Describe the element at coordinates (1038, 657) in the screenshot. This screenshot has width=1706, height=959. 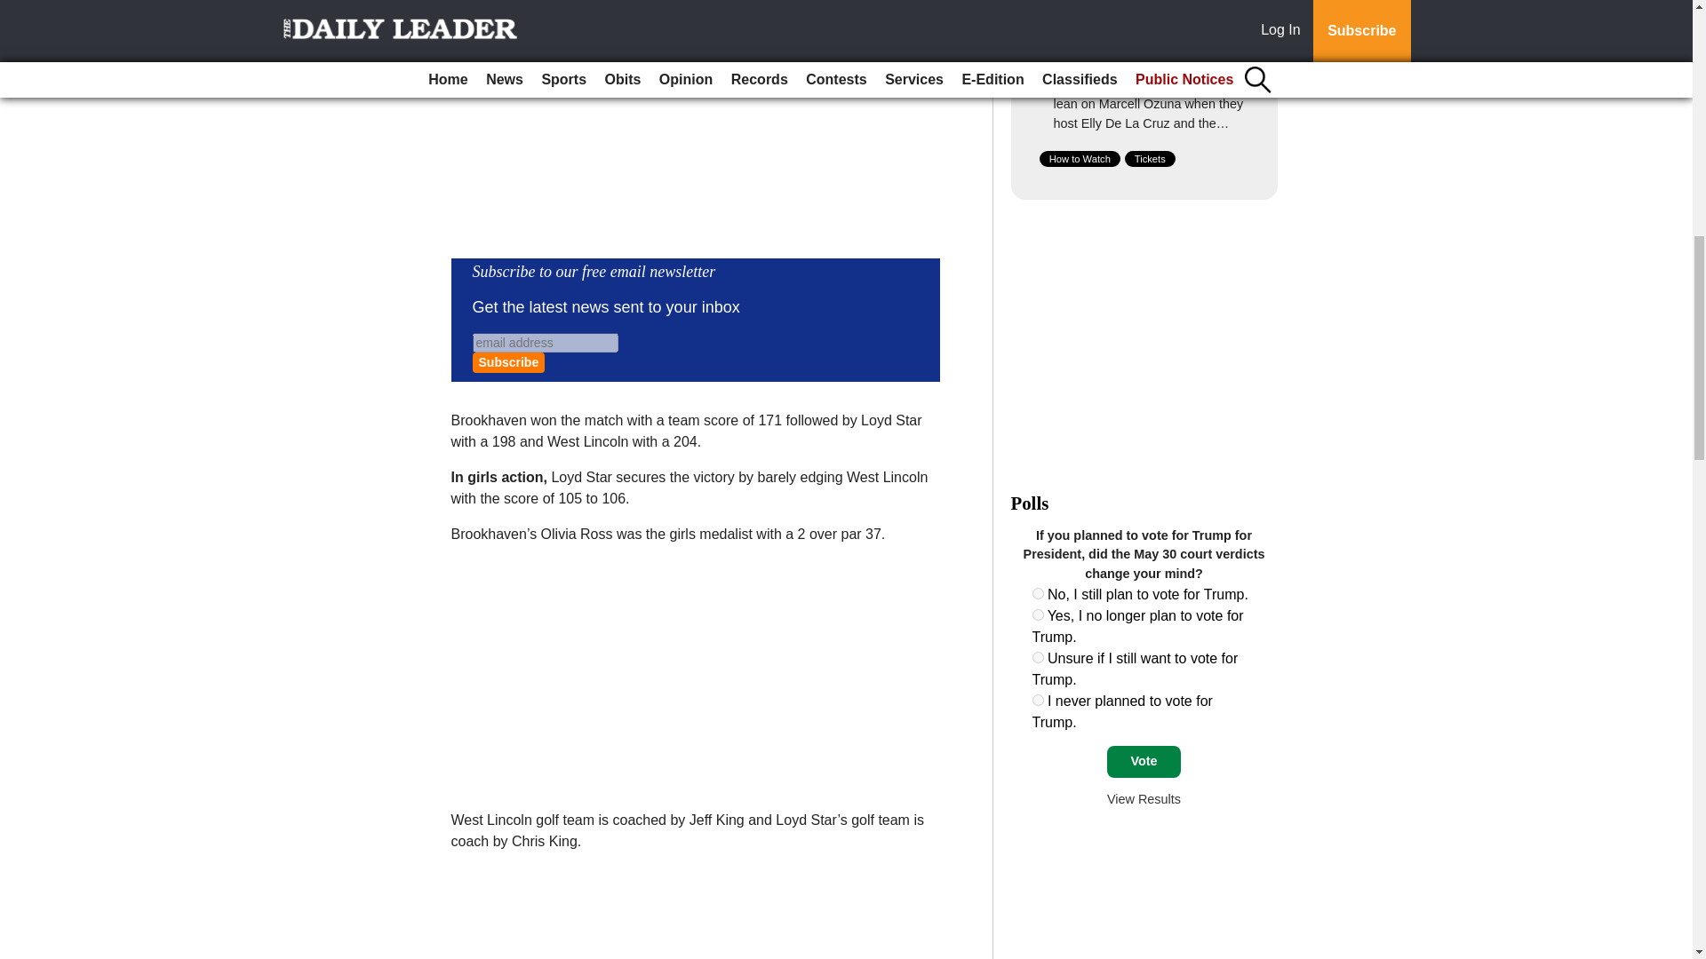
I see `848` at that location.